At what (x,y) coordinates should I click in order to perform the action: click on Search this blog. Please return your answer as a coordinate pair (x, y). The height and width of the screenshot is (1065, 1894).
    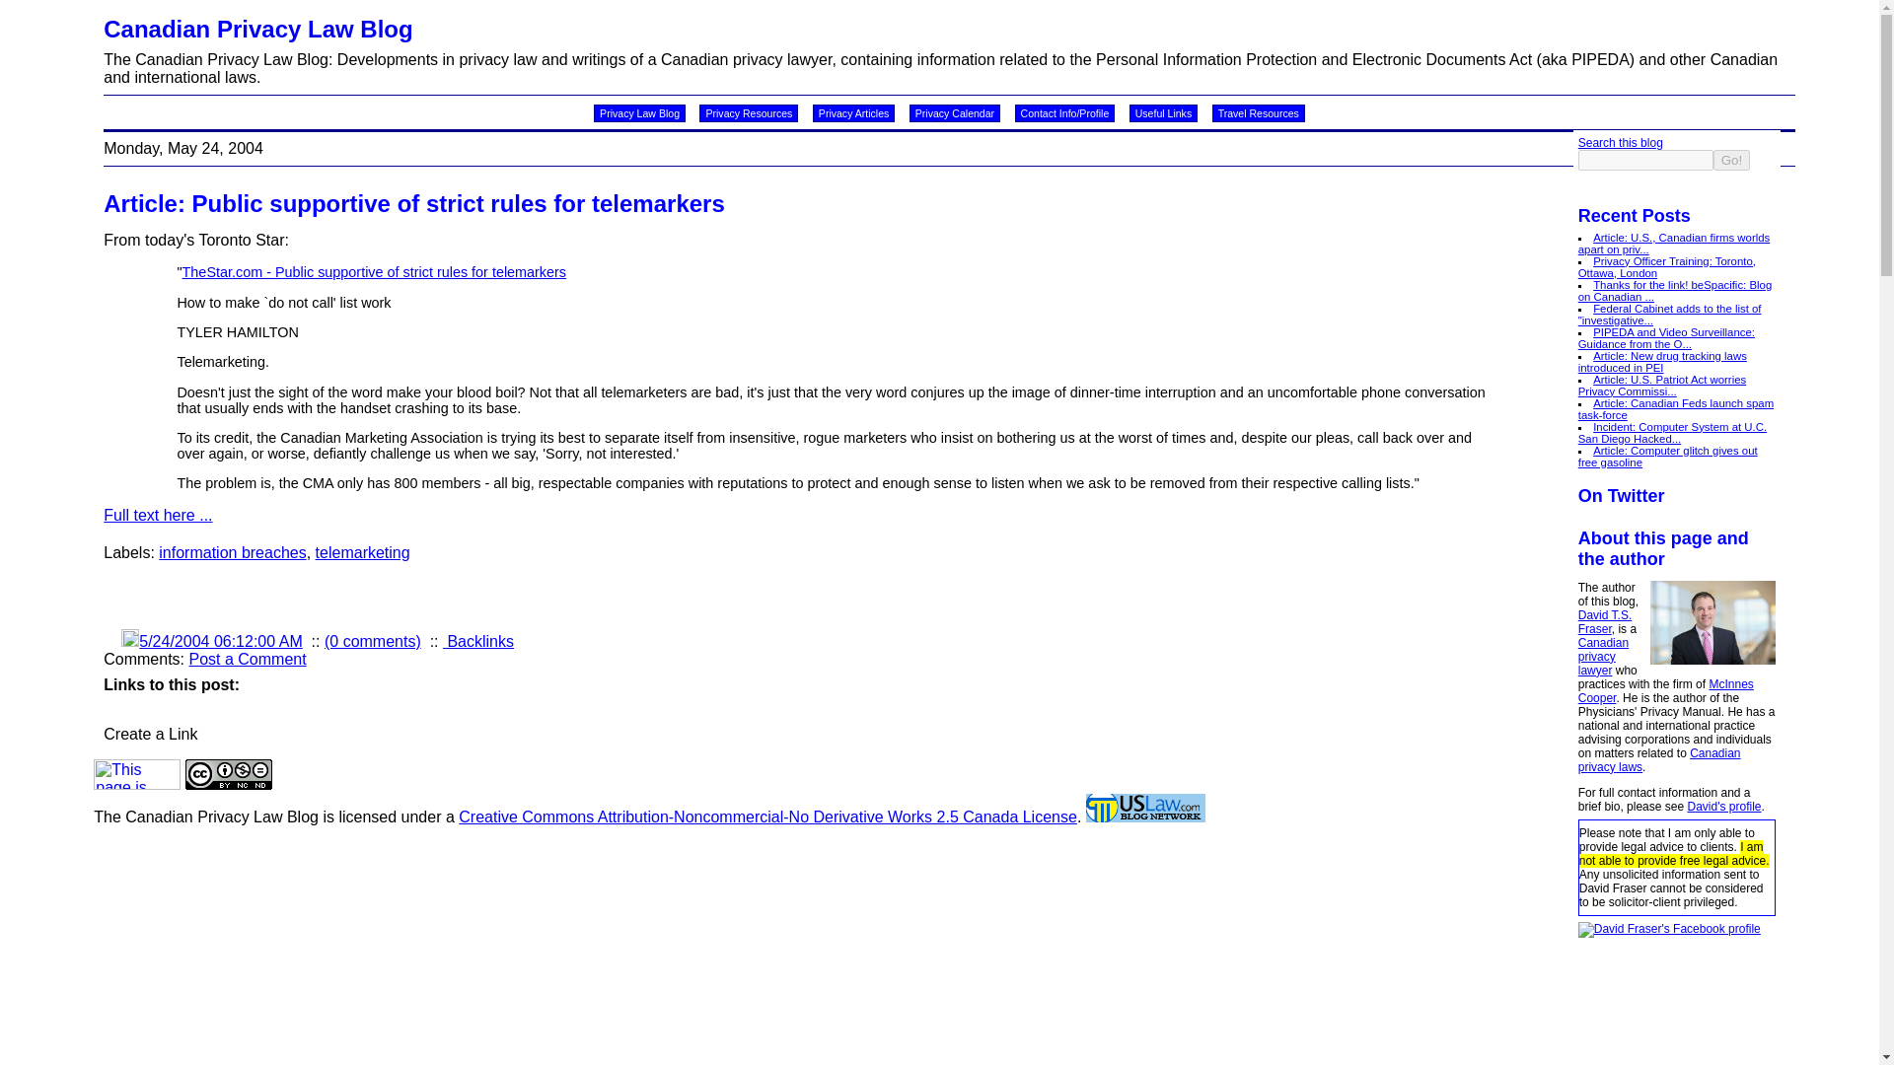
    Looking at the image, I should click on (1620, 143).